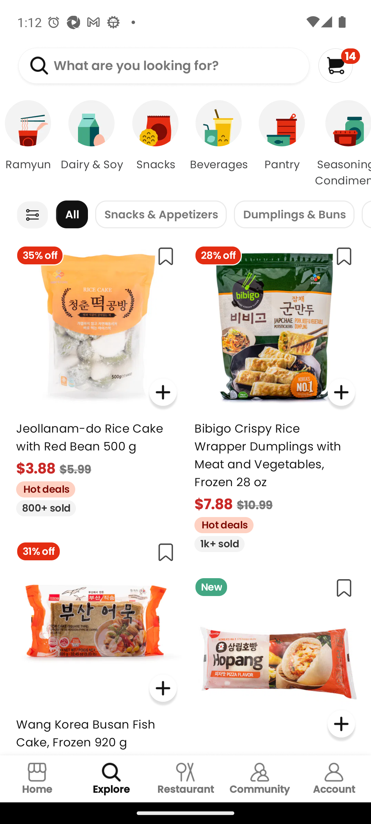 This screenshot has width=371, height=824. What do you see at coordinates (185, 779) in the screenshot?
I see `Restaurant` at bounding box center [185, 779].